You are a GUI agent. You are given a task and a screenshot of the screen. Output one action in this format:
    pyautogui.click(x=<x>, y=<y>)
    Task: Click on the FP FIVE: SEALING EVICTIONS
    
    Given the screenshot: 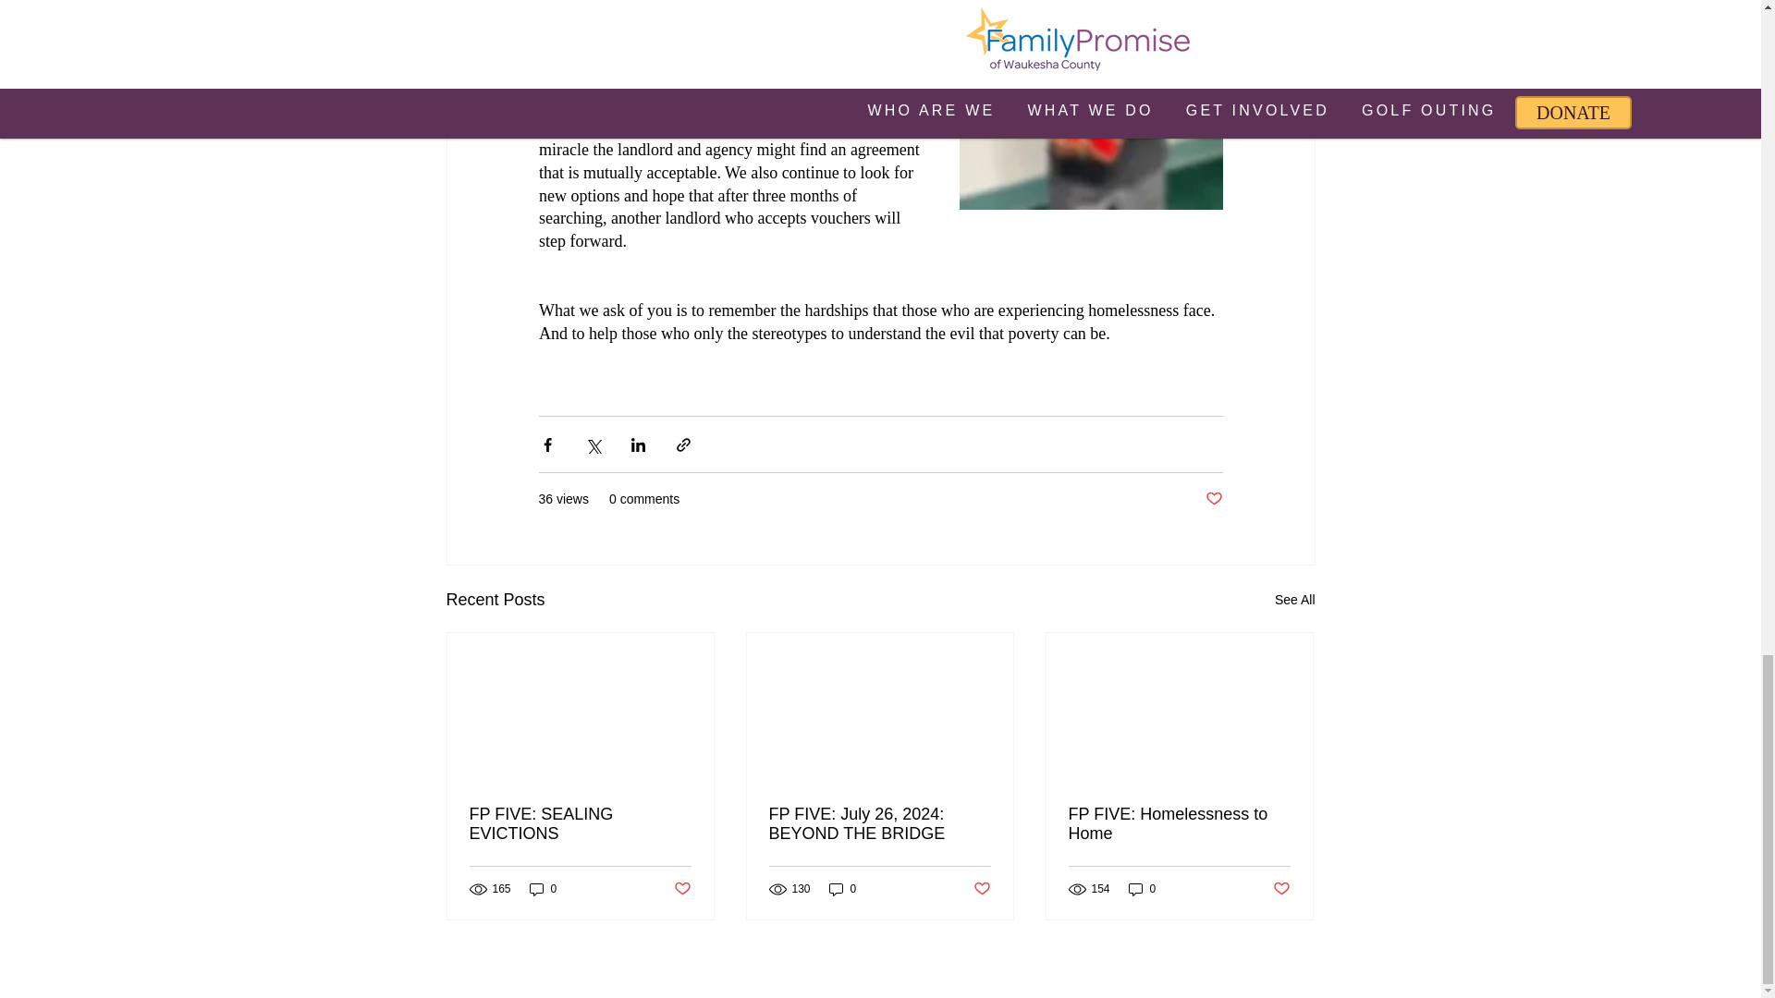 What is the action you would take?
    pyautogui.click(x=581, y=823)
    